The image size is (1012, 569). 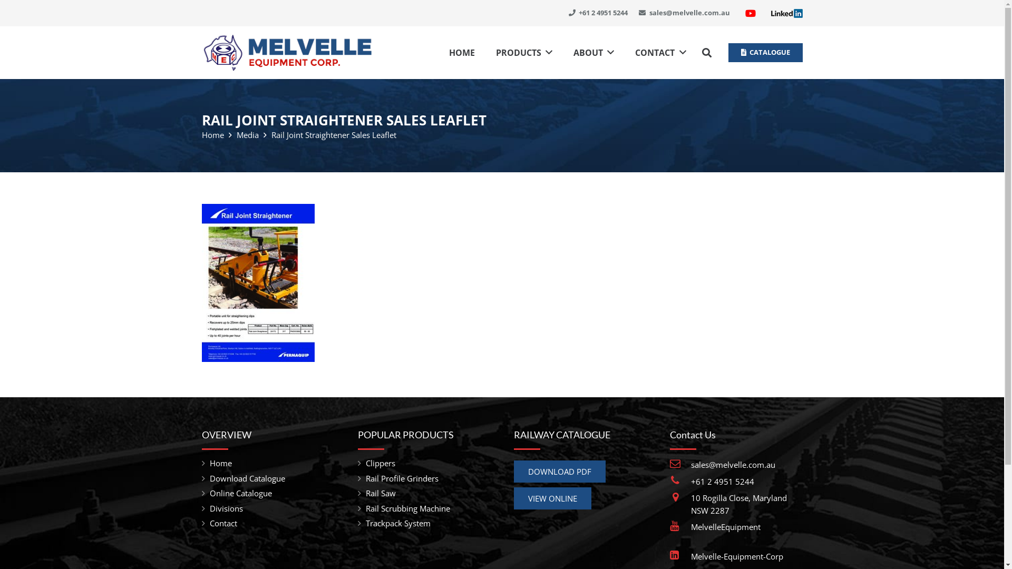 I want to click on Online Catalogue, so click(x=241, y=493).